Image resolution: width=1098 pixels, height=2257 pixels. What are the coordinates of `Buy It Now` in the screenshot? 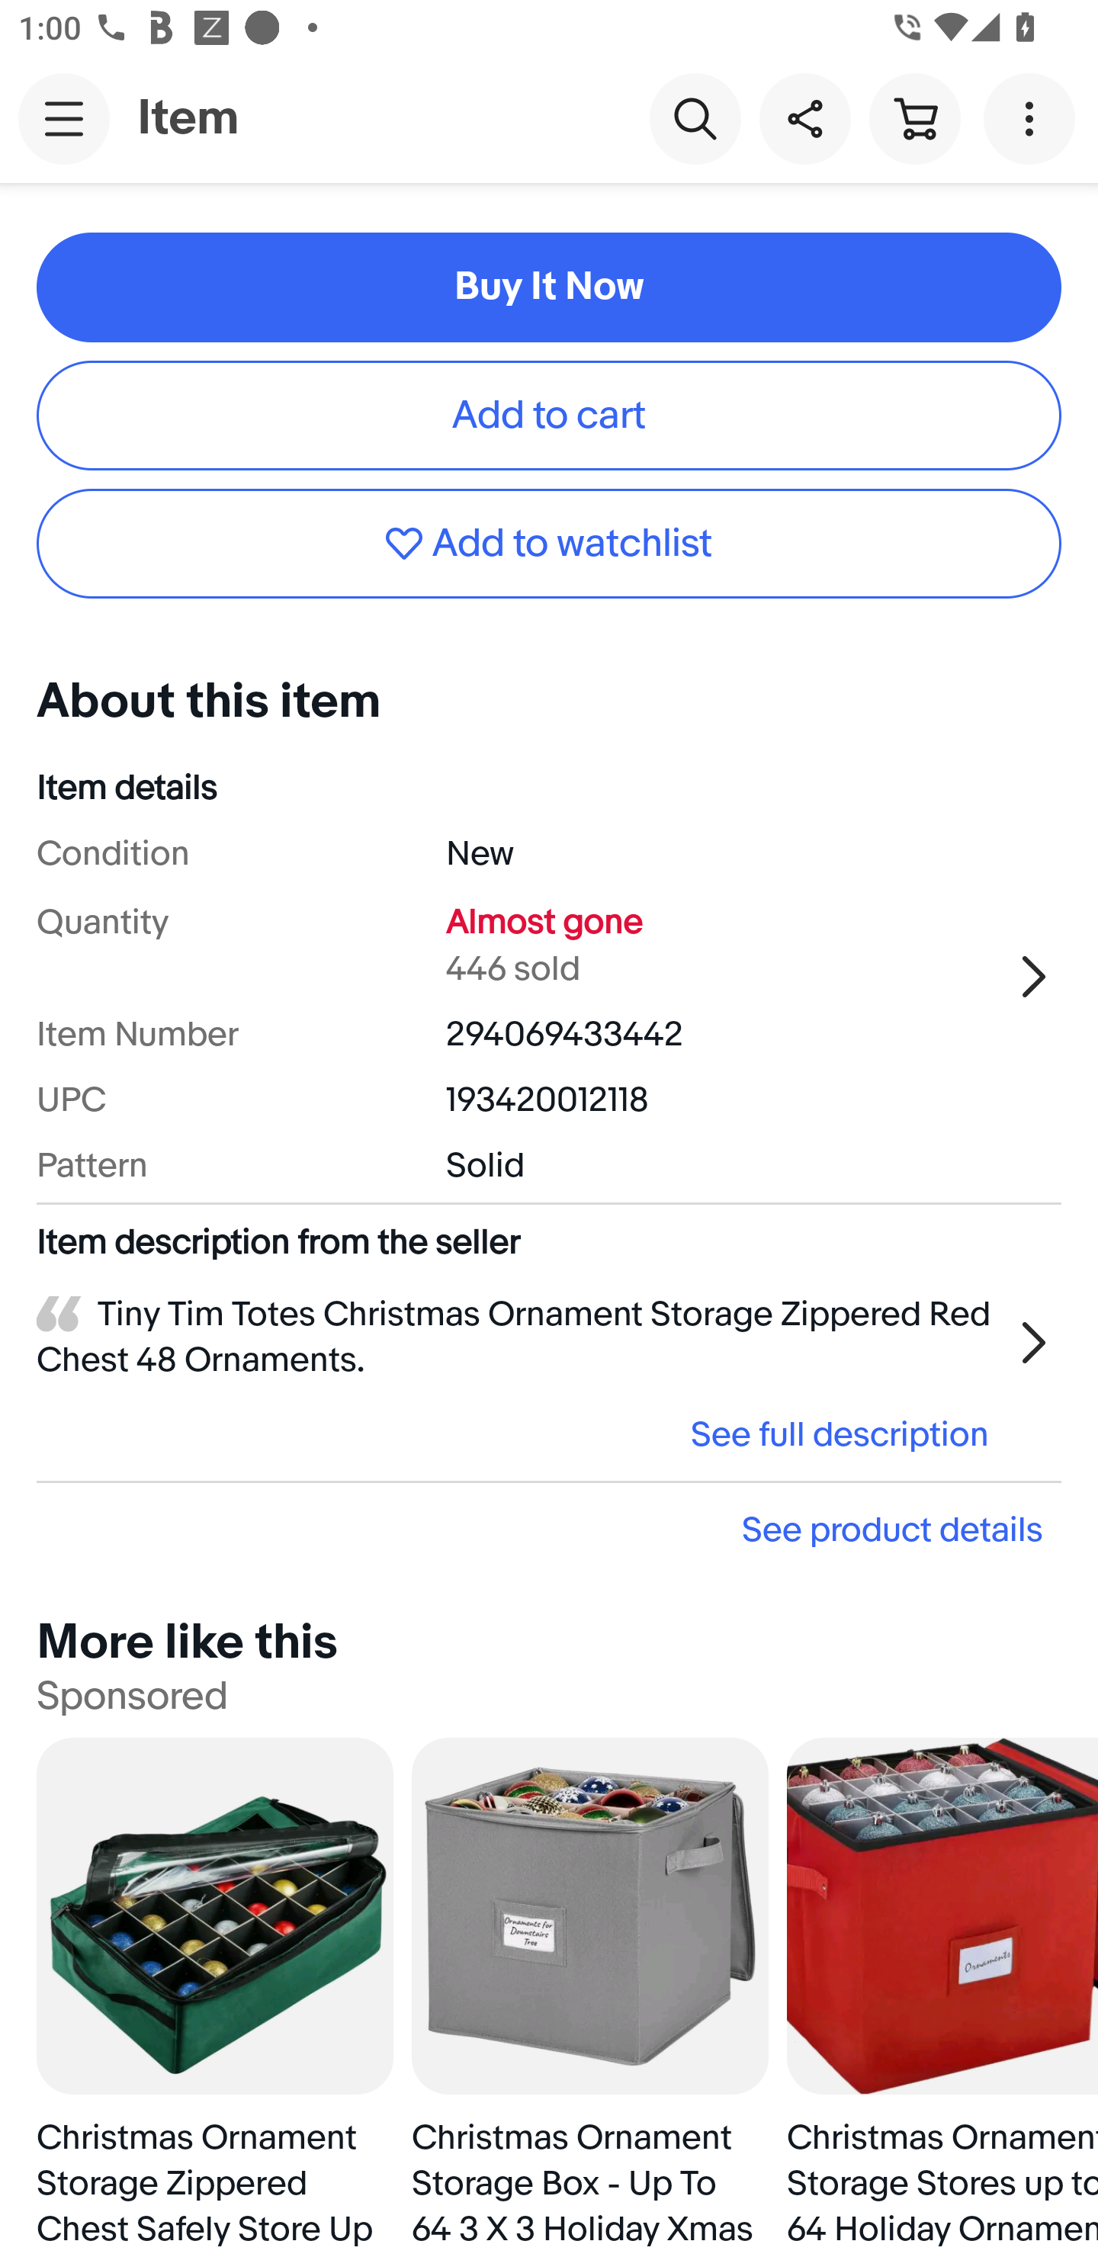 It's located at (549, 287).